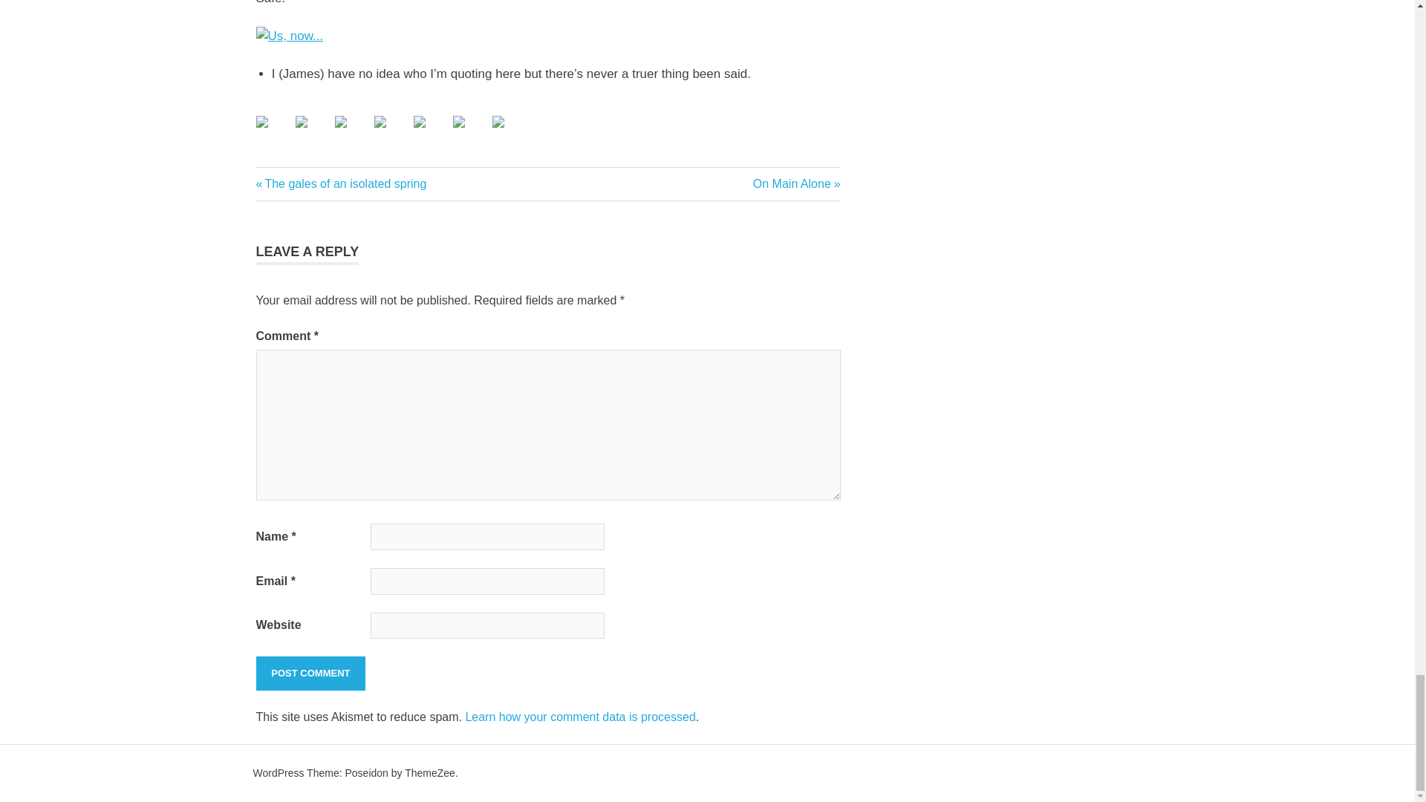  Describe the element at coordinates (471, 134) in the screenshot. I see `Share on Facebook` at that location.